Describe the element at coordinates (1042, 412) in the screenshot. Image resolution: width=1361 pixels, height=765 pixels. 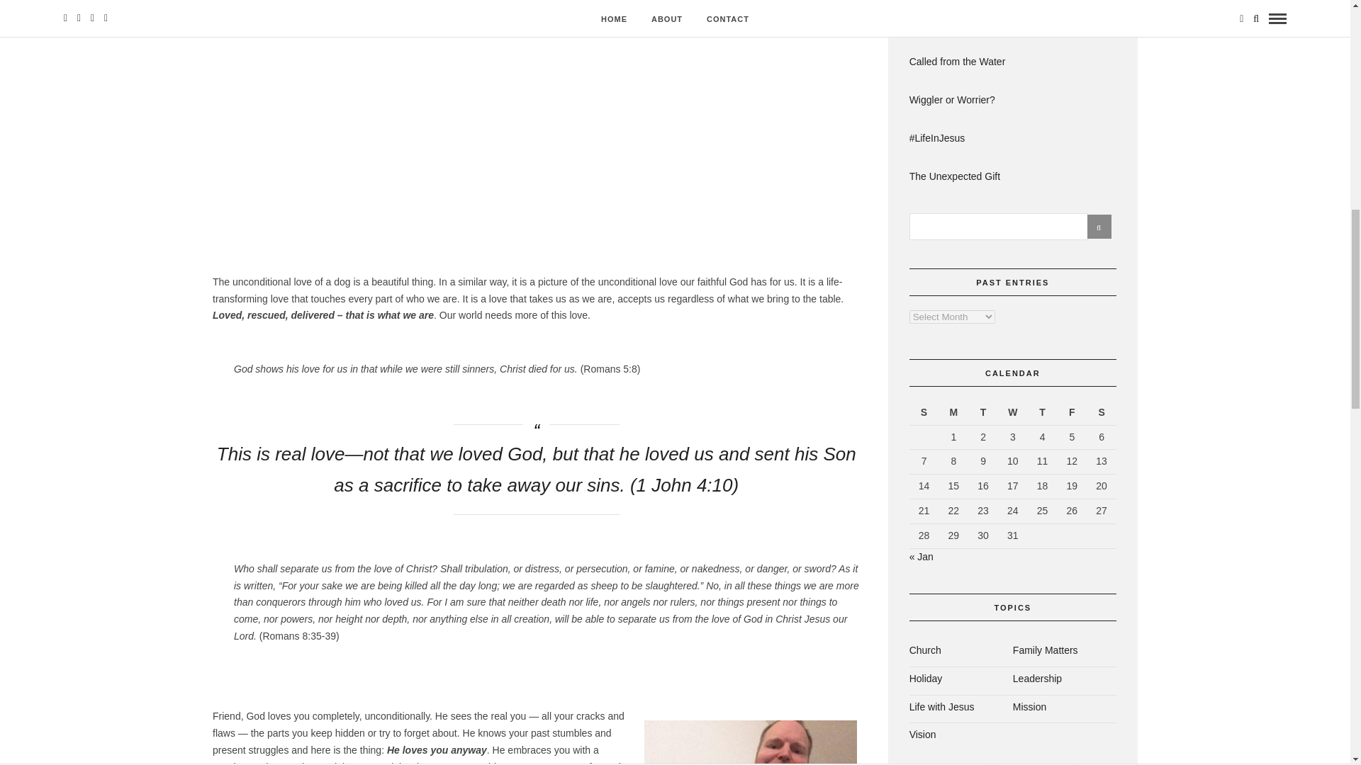
I see `Thursday` at that location.